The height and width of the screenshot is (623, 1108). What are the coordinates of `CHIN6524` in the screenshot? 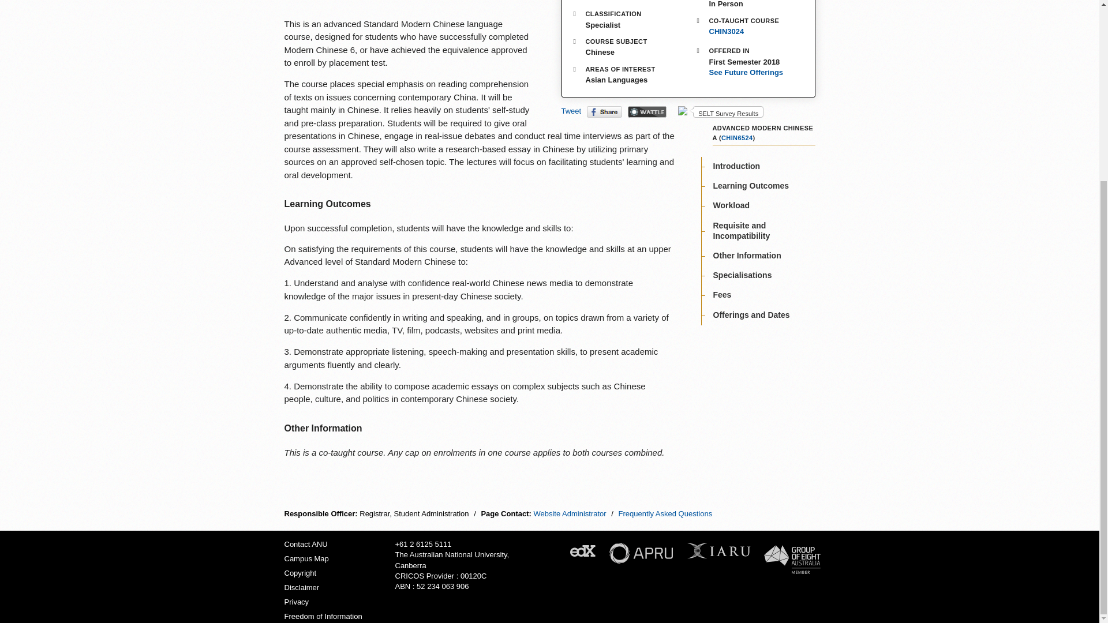 It's located at (737, 138).